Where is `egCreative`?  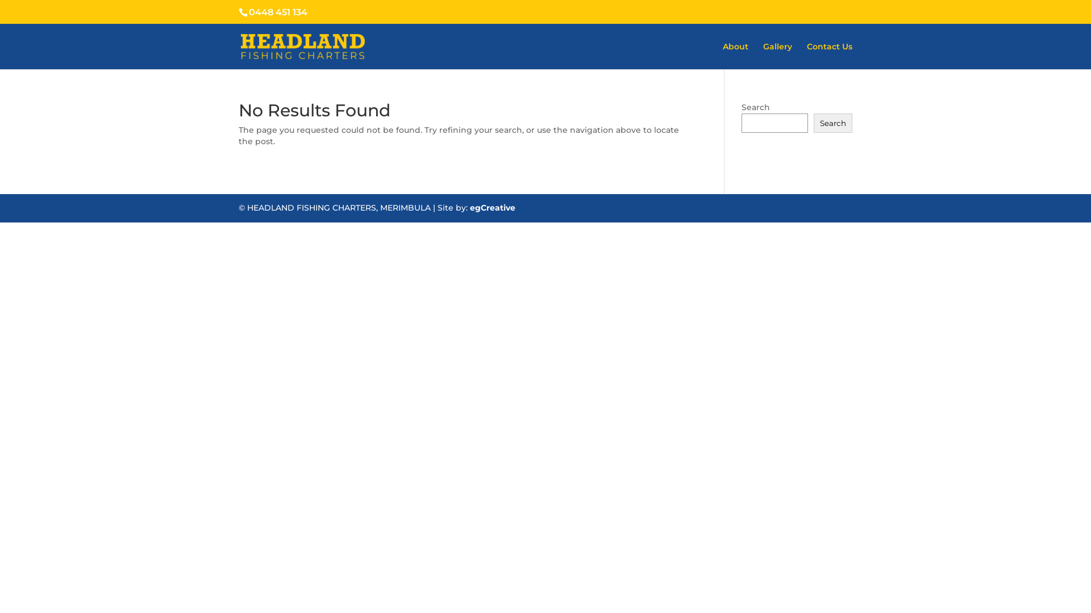 egCreative is located at coordinates (493, 208).